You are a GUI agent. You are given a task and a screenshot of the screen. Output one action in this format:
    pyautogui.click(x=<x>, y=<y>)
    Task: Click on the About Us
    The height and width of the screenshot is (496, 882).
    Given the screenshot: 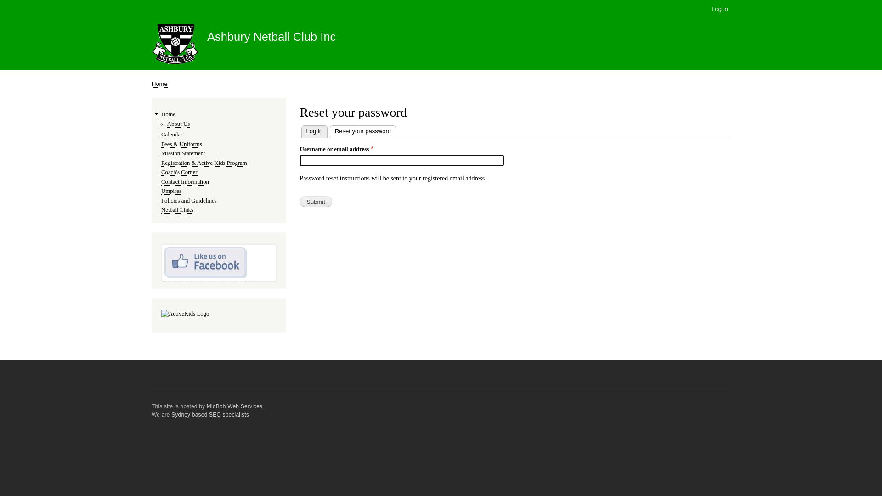 What is the action you would take?
    pyautogui.click(x=178, y=124)
    